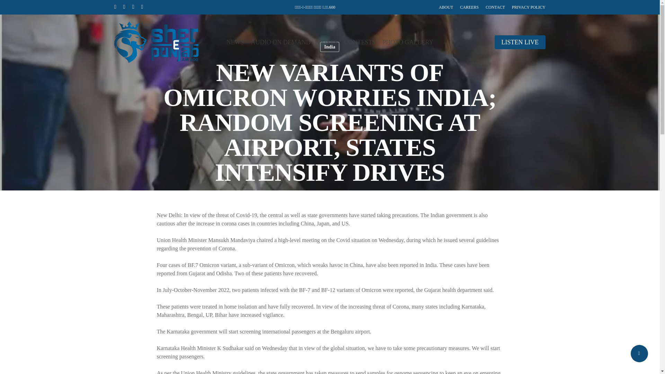  Describe the element at coordinates (360, 42) in the screenshot. I see `CONTESTS` at that location.